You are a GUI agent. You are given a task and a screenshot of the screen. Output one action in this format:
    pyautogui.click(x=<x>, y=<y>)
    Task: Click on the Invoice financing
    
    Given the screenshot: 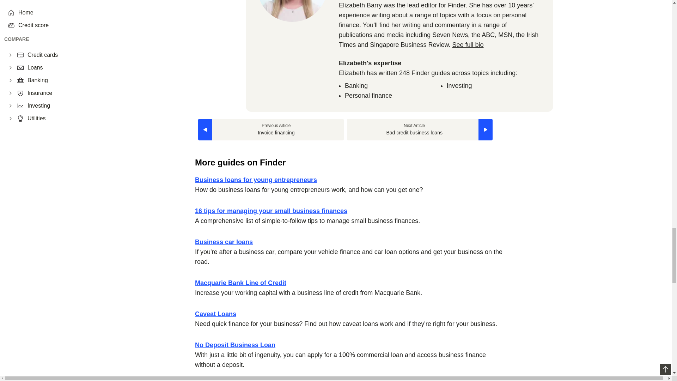 What is the action you would take?
    pyautogui.click(x=271, y=129)
    